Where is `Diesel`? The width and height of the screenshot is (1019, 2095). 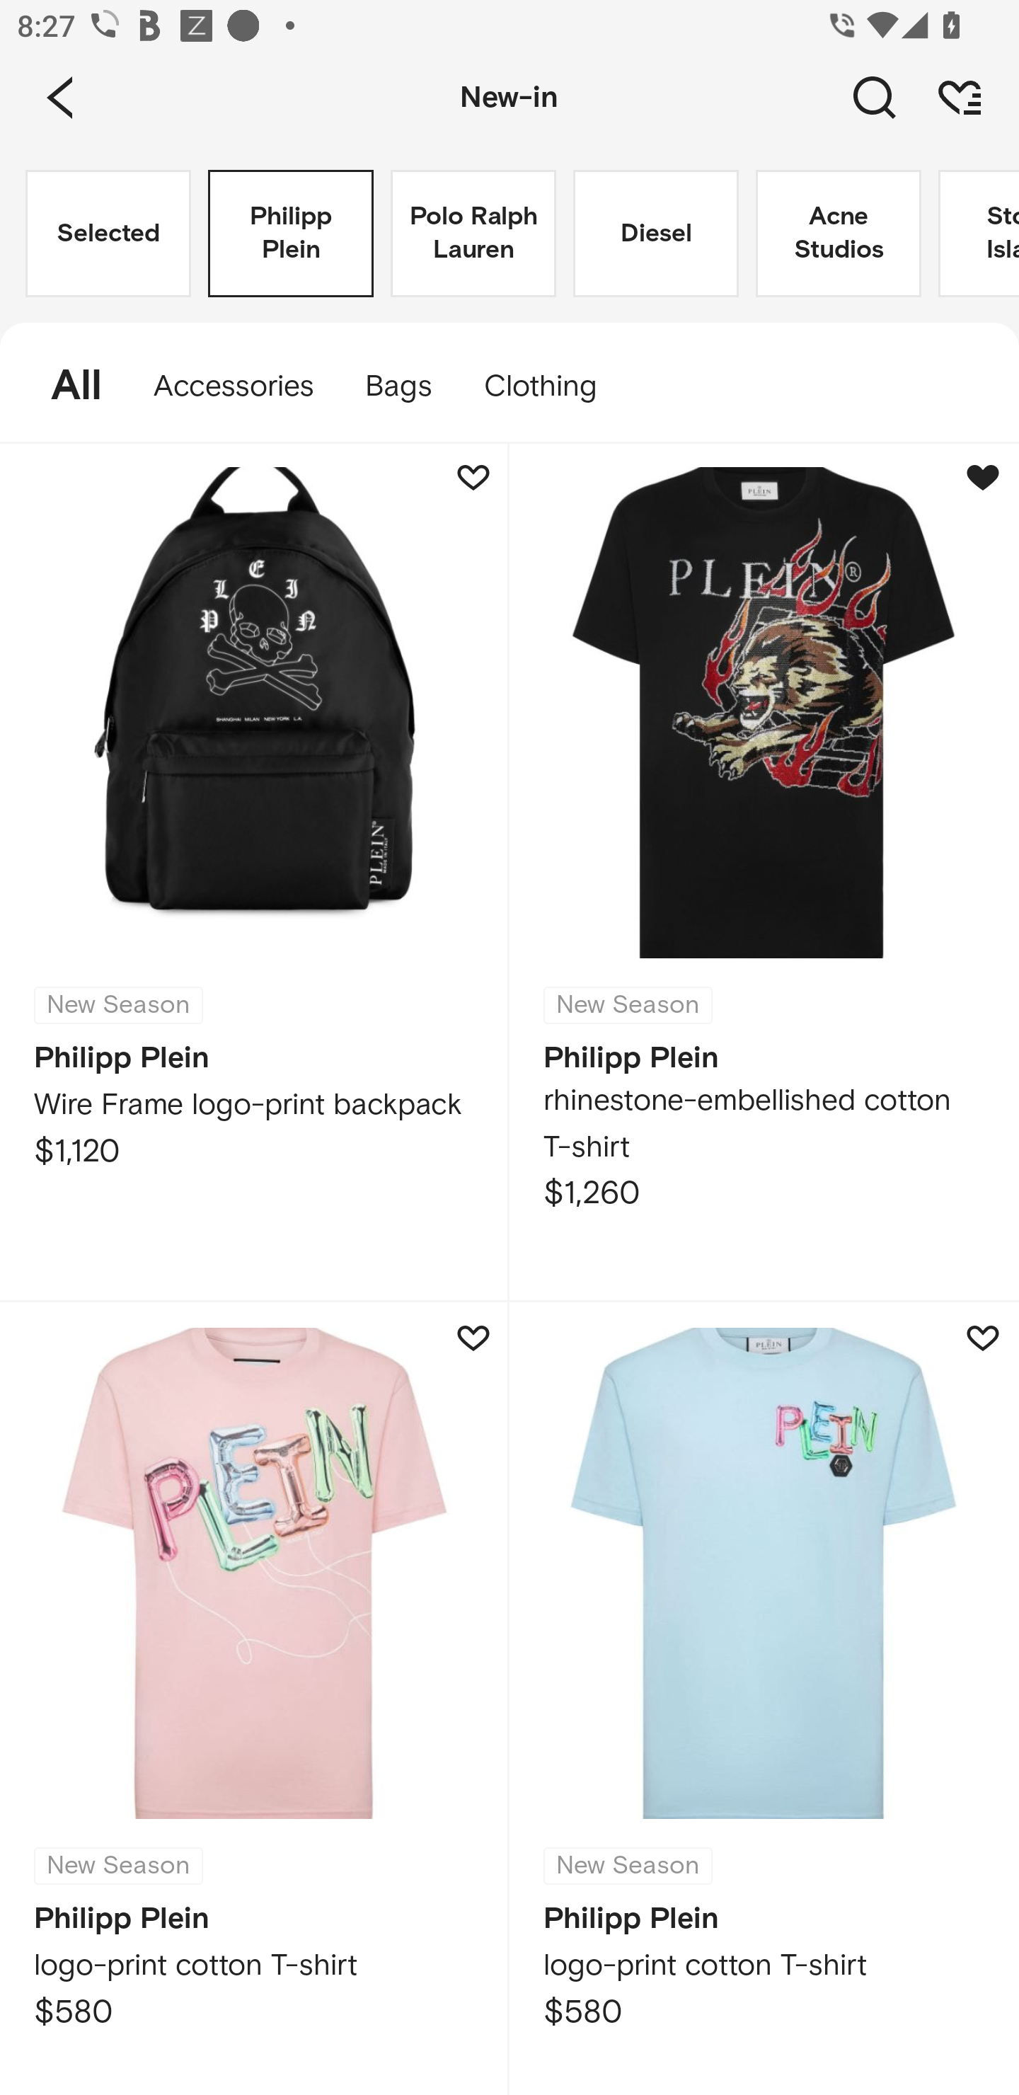 Diesel is located at coordinates (655, 234).